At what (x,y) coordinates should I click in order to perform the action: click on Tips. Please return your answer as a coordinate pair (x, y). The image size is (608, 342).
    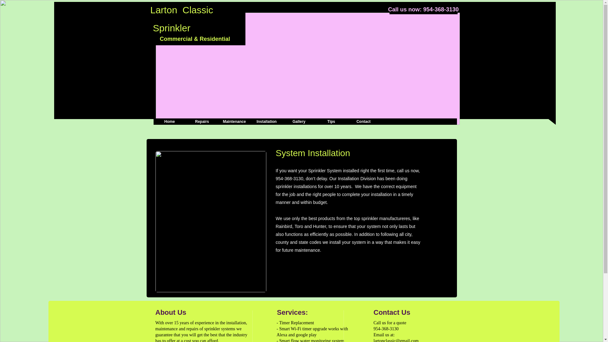
    Looking at the image, I should click on (331, 122).